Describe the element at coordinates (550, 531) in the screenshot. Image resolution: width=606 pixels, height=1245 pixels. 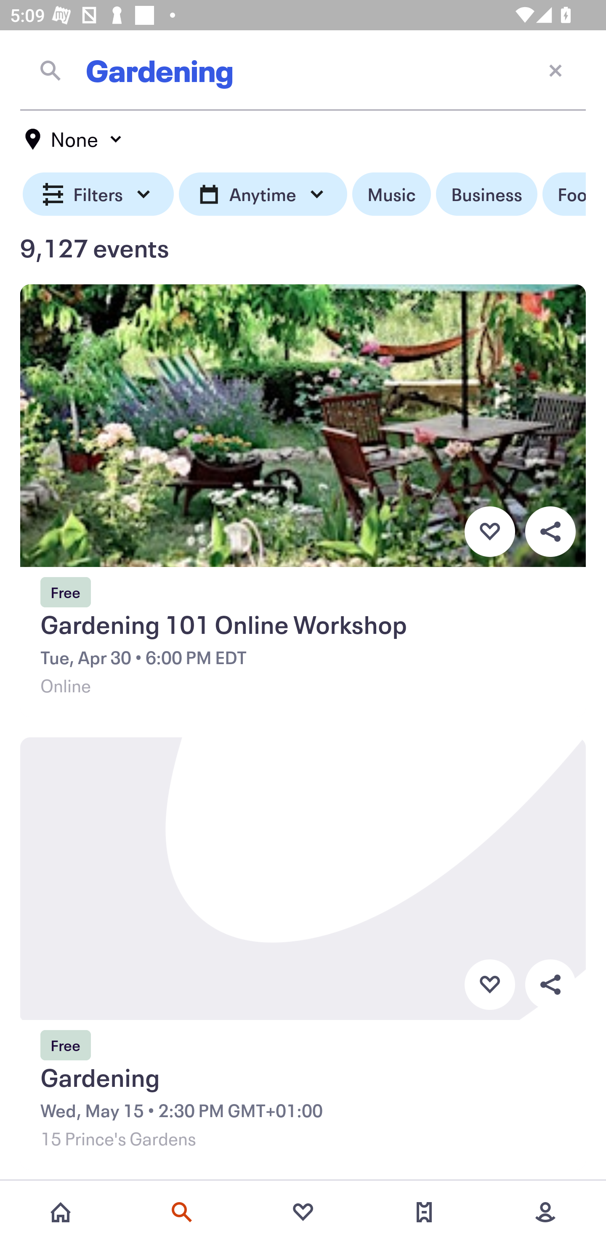
I see `Overflow menu button` at that location.